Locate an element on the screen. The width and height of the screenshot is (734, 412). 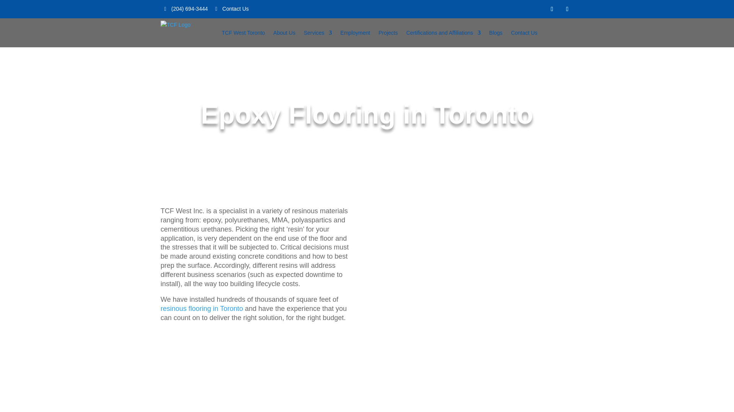
Contact Us is located at coordinates (232, 9).